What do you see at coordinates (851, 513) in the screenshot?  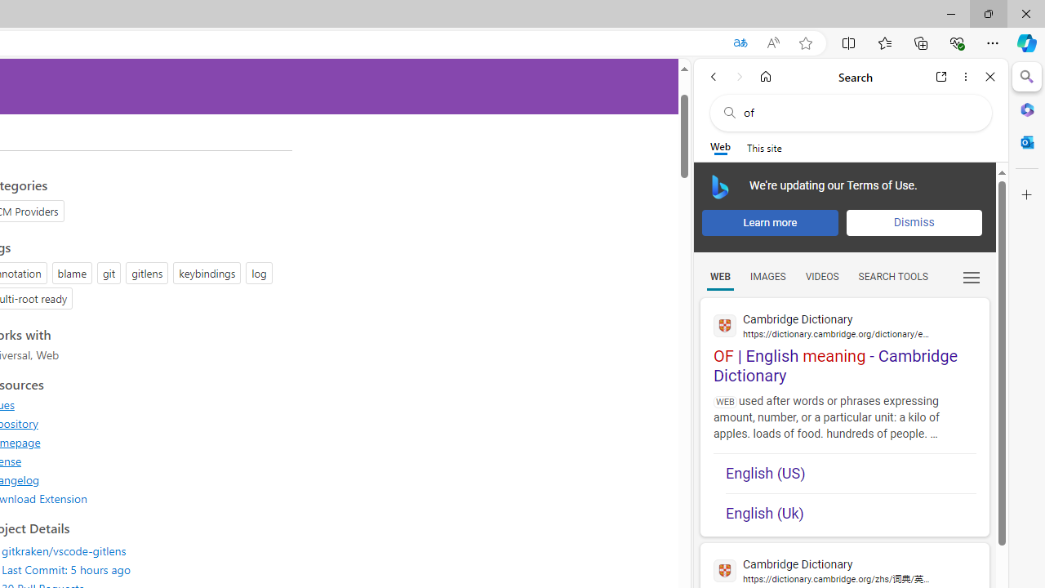 I see `English (Uk)` at bounding box center [851, 513].